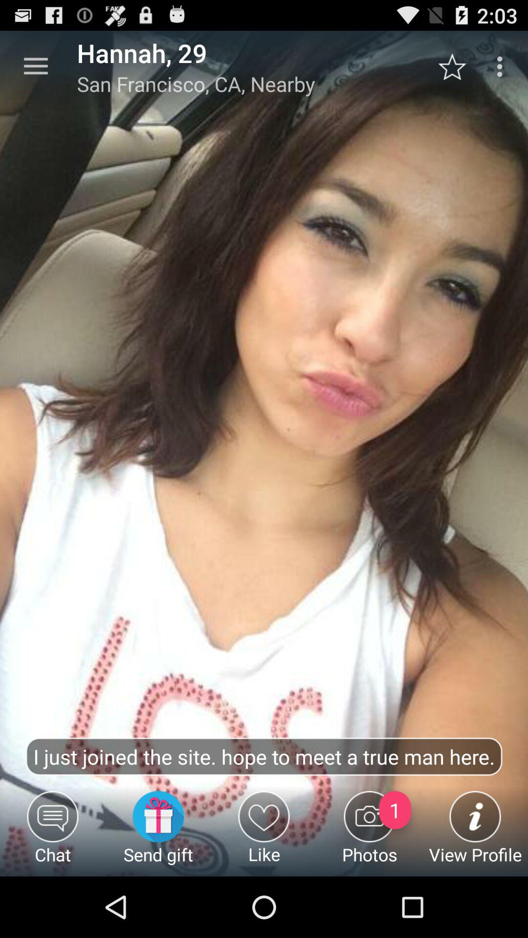 The width and height of the screenshot is (528, 938). Describe the element at coordinates (53, 833) in the screenshot. I see `jump until chat icon` at that location.